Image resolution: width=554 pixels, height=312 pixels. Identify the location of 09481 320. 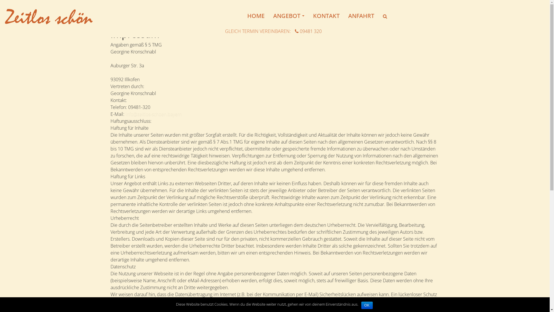
(308, 31).